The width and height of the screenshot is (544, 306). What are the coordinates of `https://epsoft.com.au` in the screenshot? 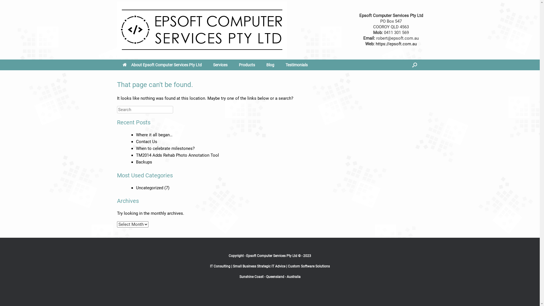 It's located at (396, 44).